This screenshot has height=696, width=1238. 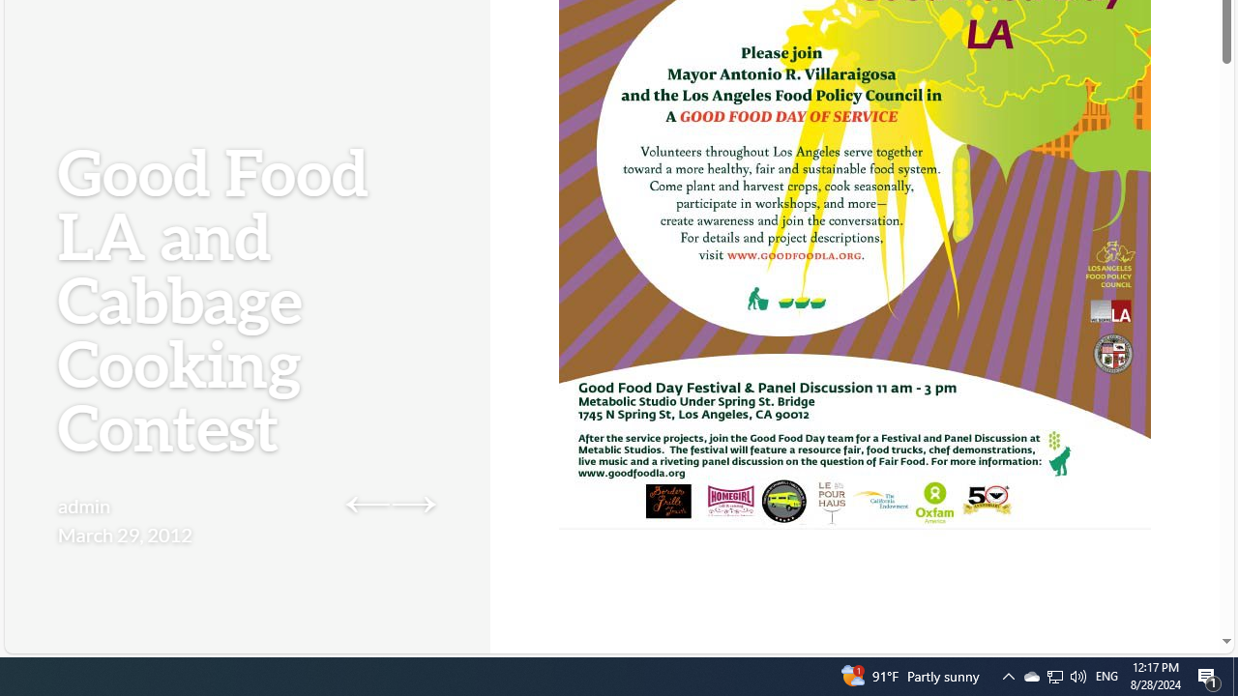 What do you see at coordinates (85, 505) in the screenshot?
I see `admin` at bounding box center [85, 505].